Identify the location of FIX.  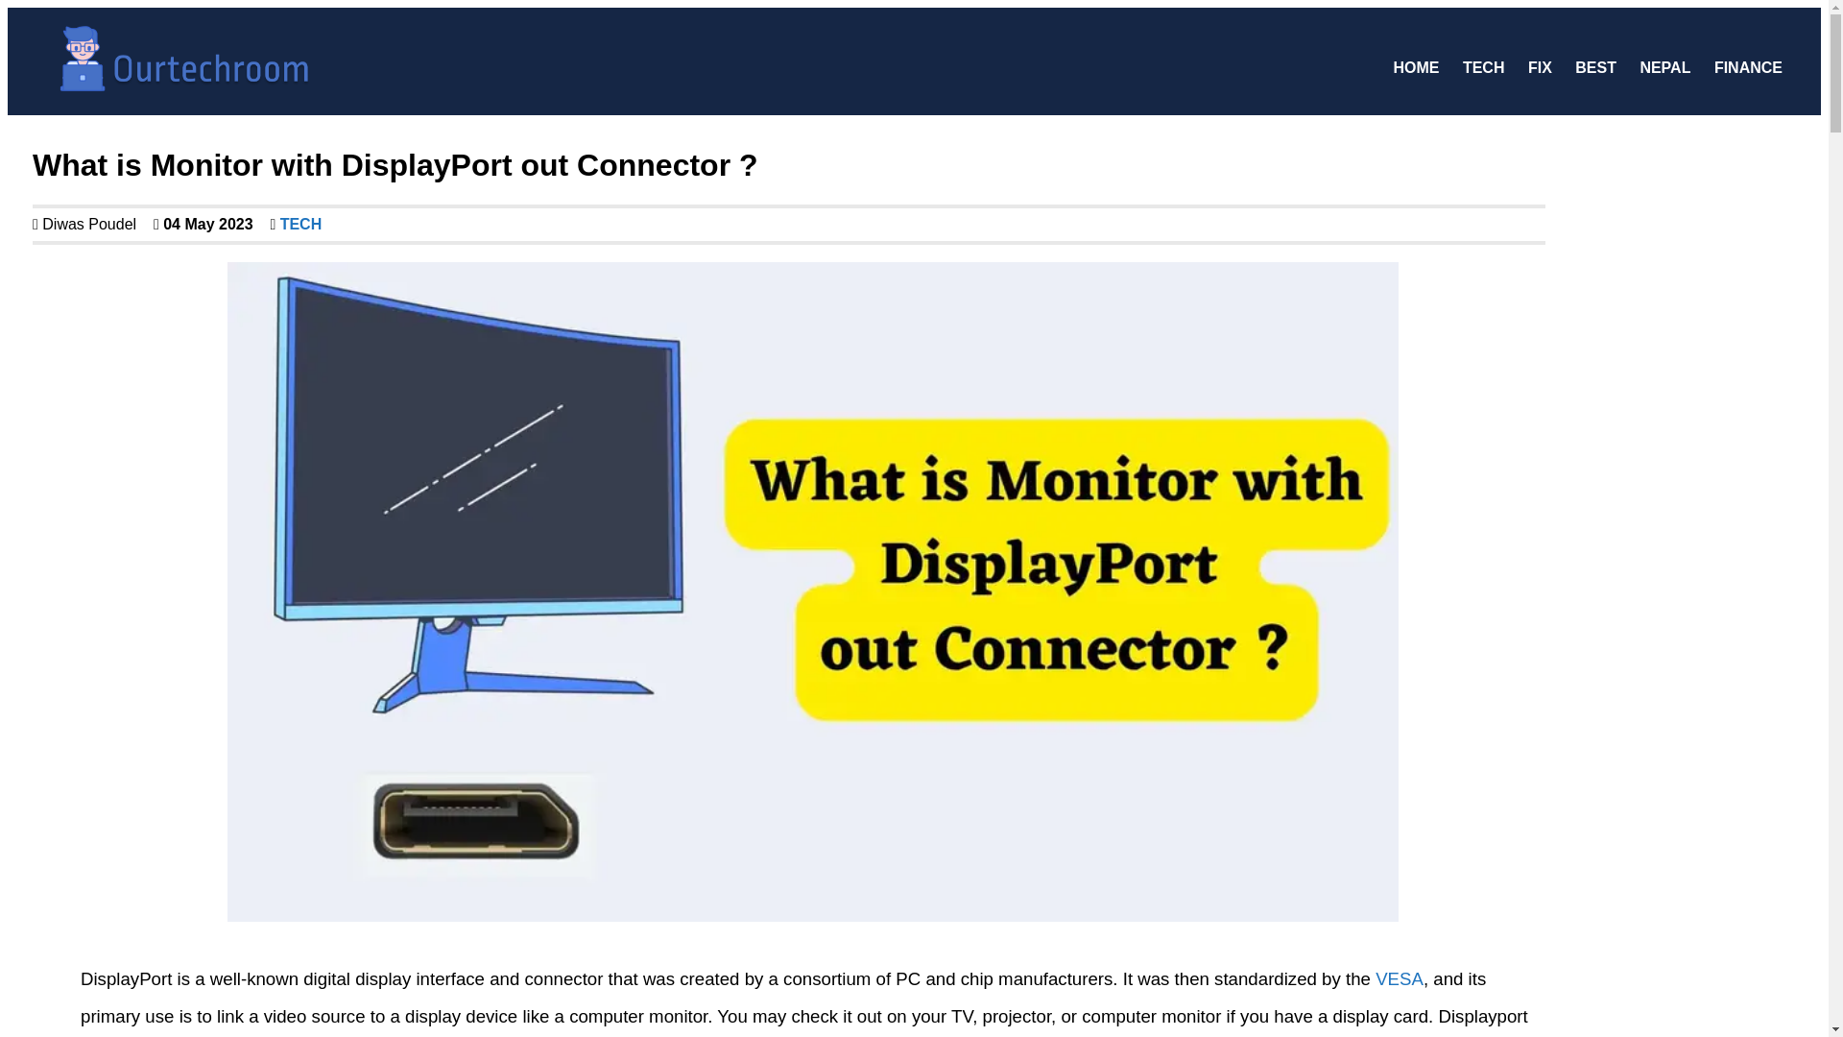
(1540, 67).